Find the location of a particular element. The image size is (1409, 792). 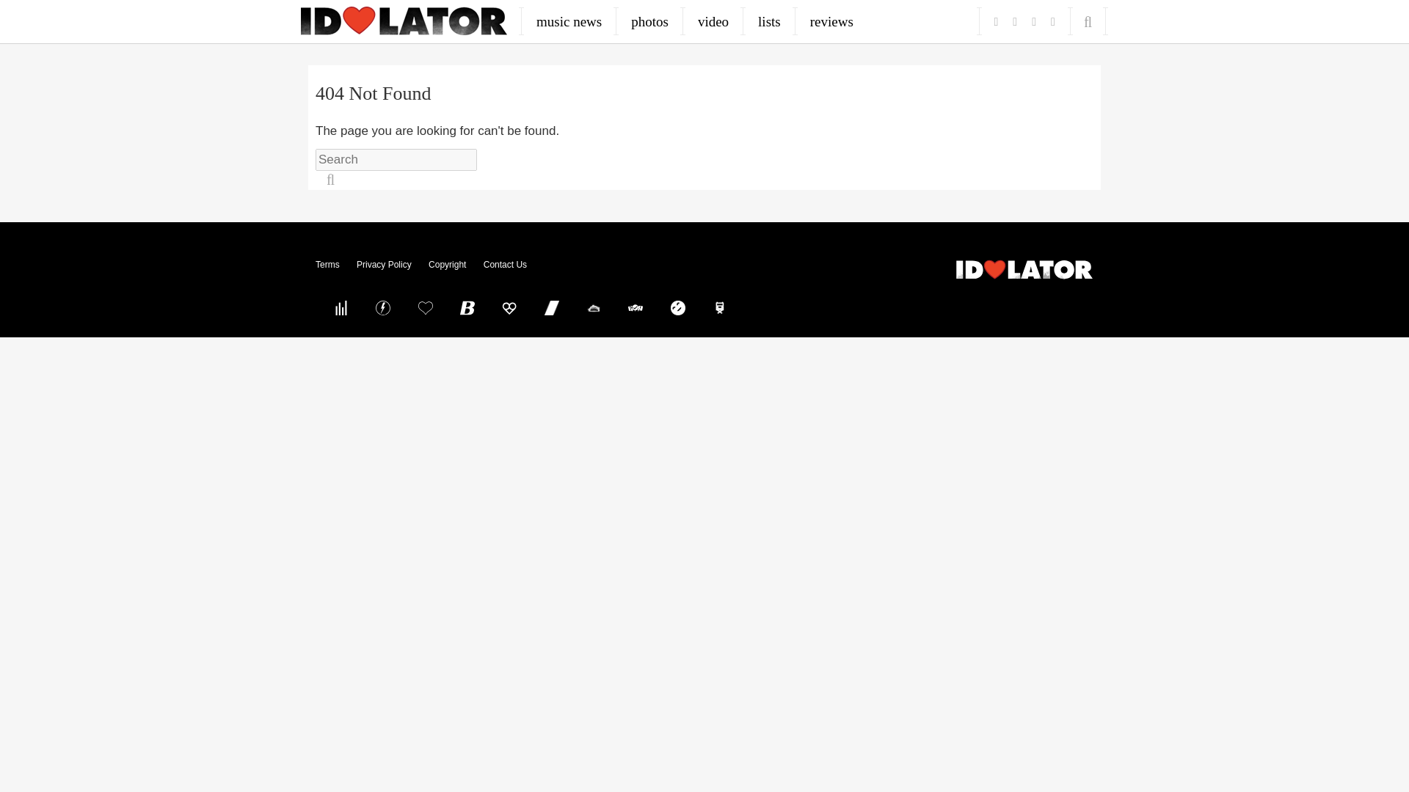

Copyright is located at coordinates (447, 265).